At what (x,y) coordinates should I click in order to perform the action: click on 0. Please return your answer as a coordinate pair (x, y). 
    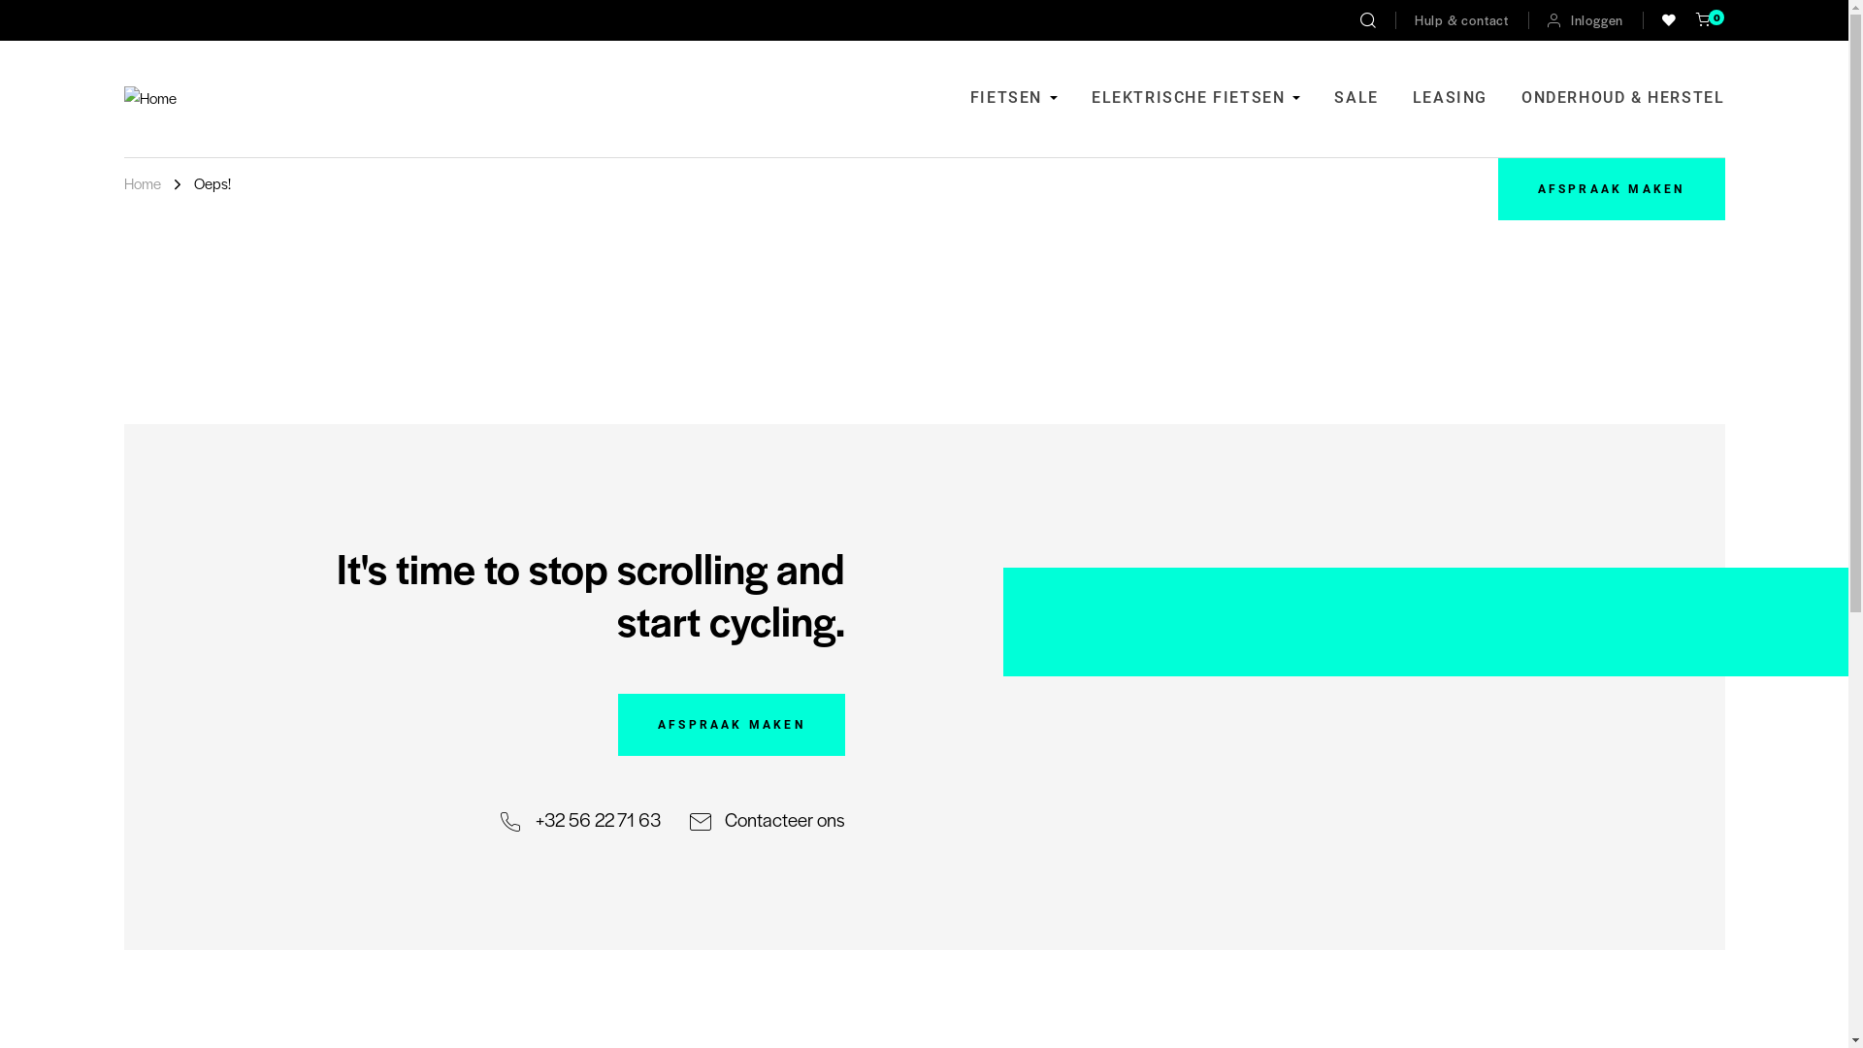
    Looking at the image, I should click on (1704, 20).